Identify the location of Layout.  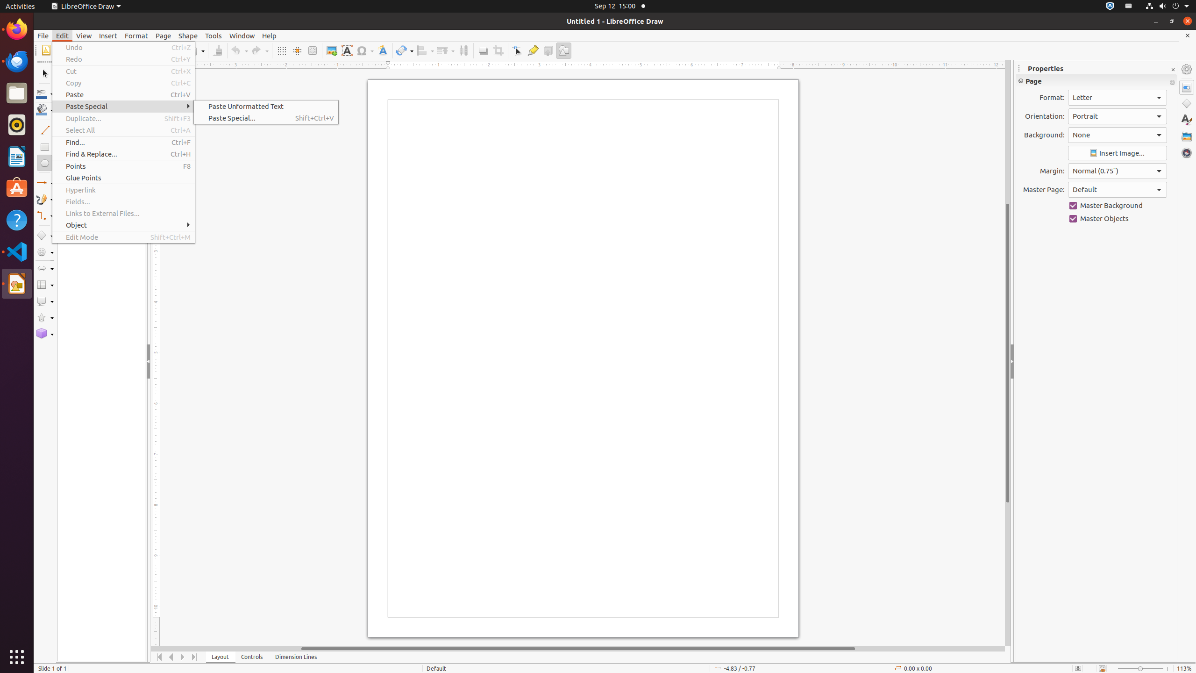
(221, 657).